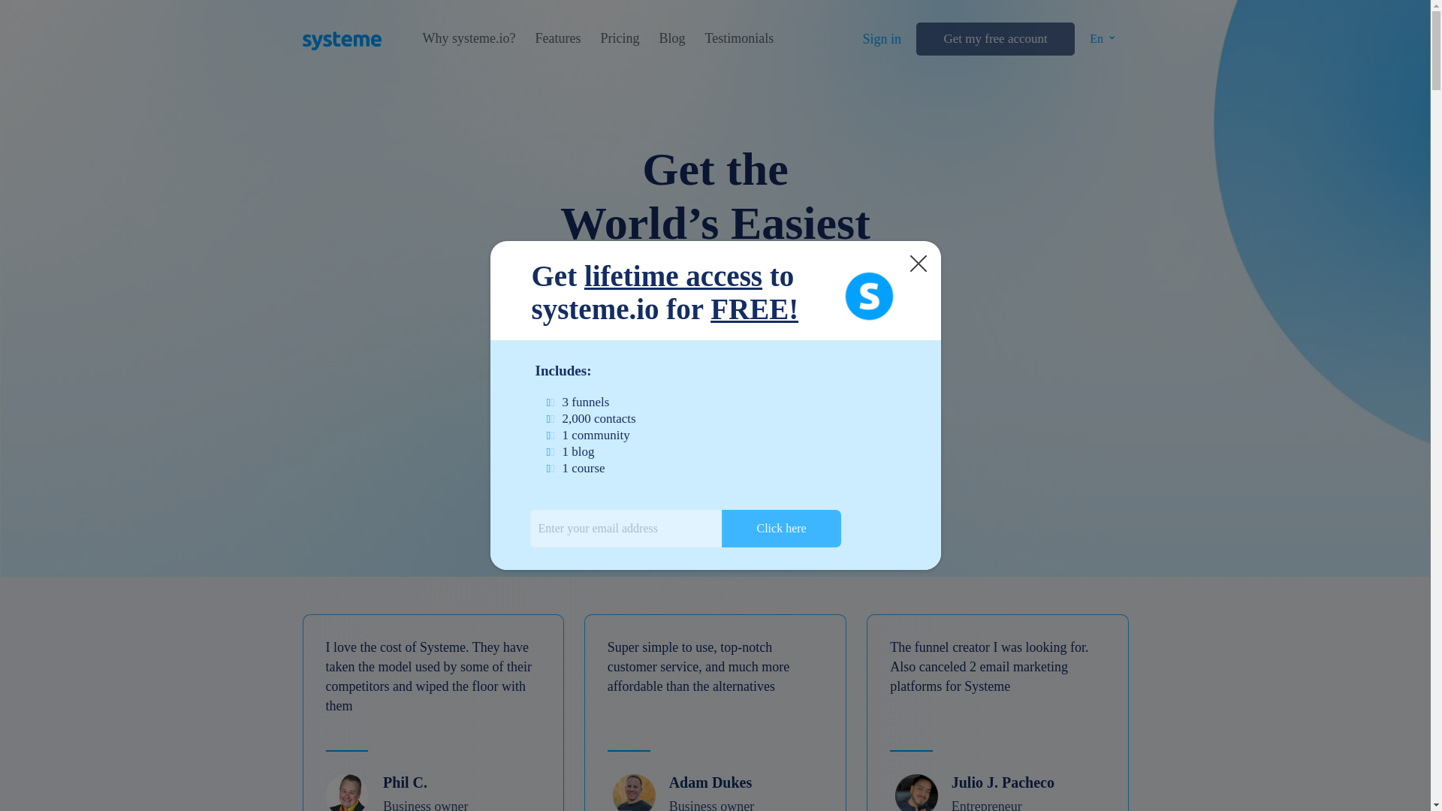  I want to click on Sign in, so click(882, 39).